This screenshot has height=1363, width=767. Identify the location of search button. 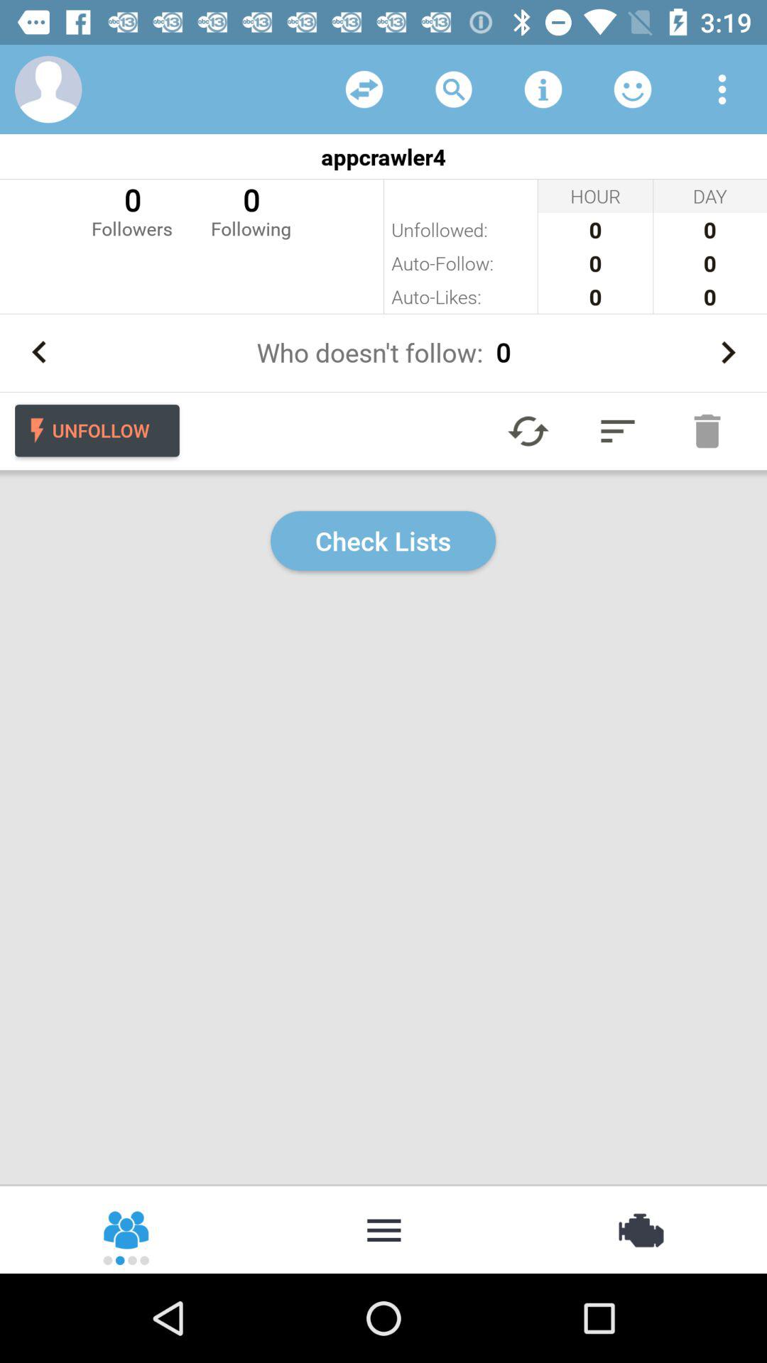
(454, 89).